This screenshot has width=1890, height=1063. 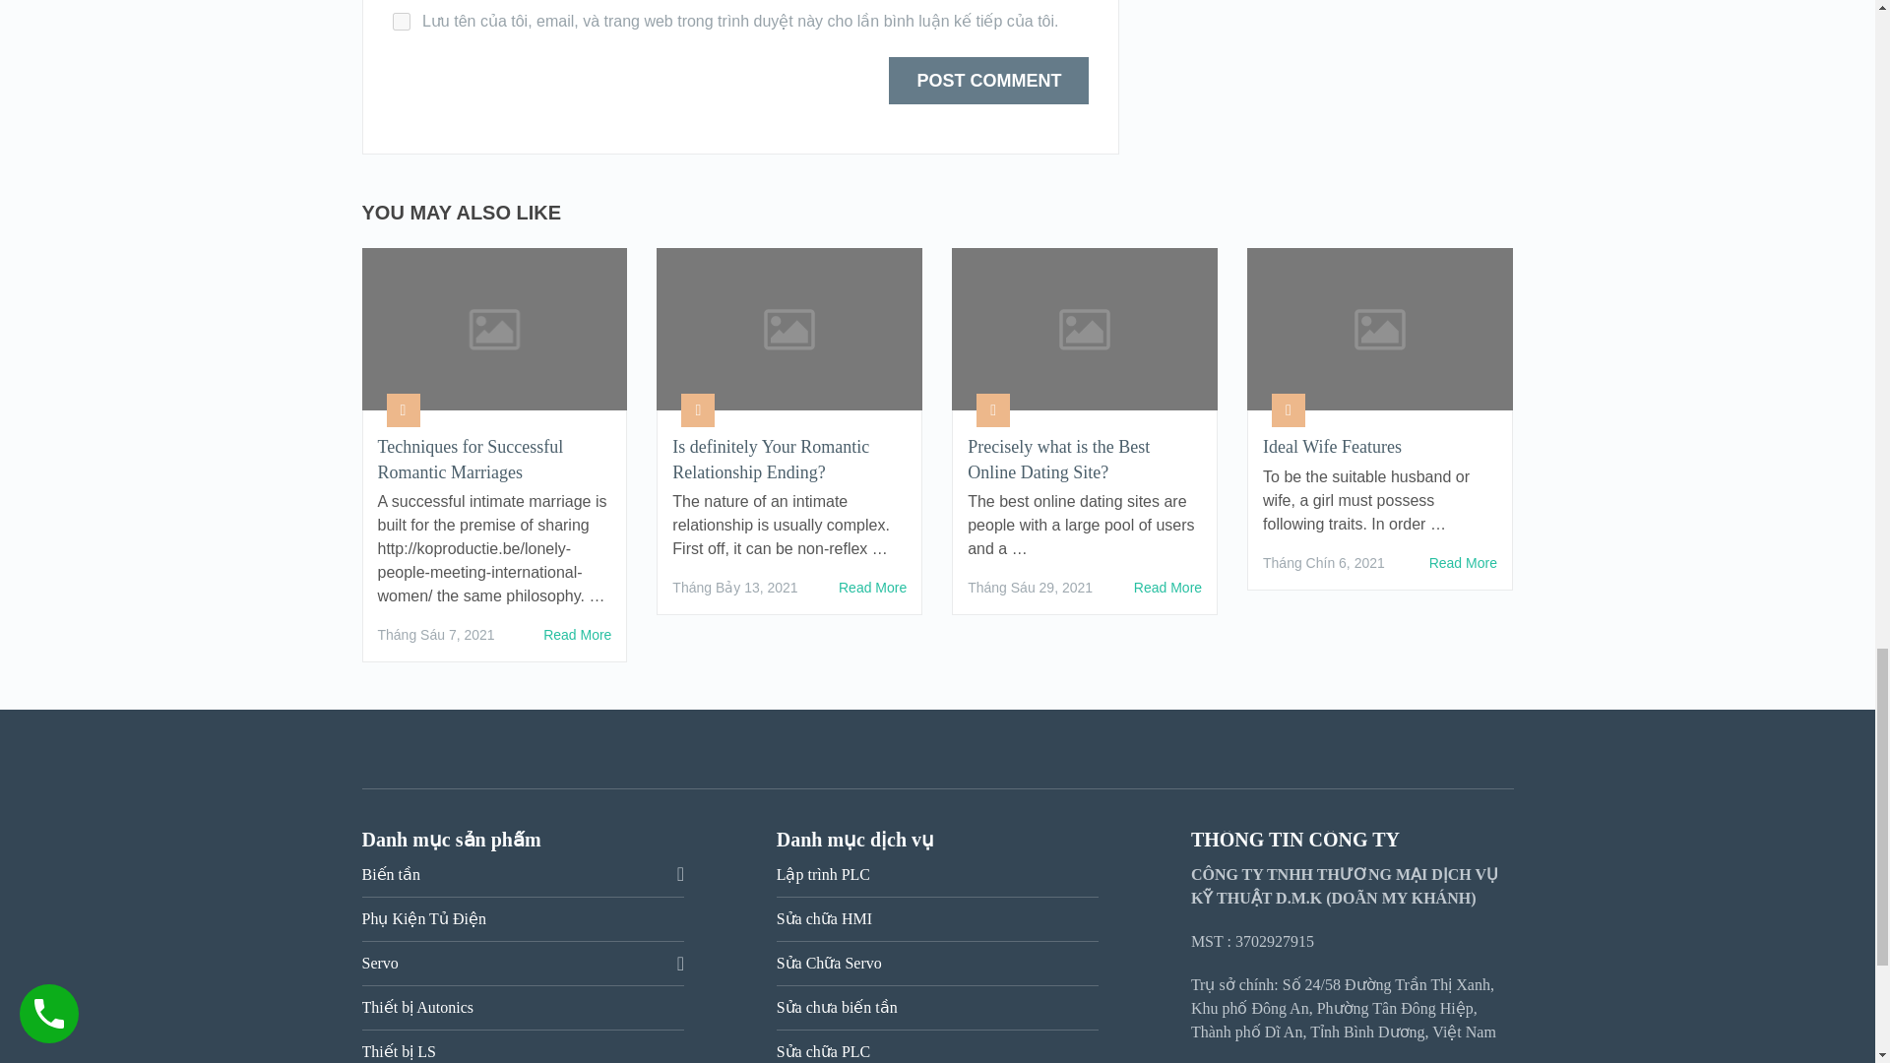 What do you see at coordinates (1379, 447) in the screenshot?
I see `Ideal Wife Features` at bounding box center [1379, 447].